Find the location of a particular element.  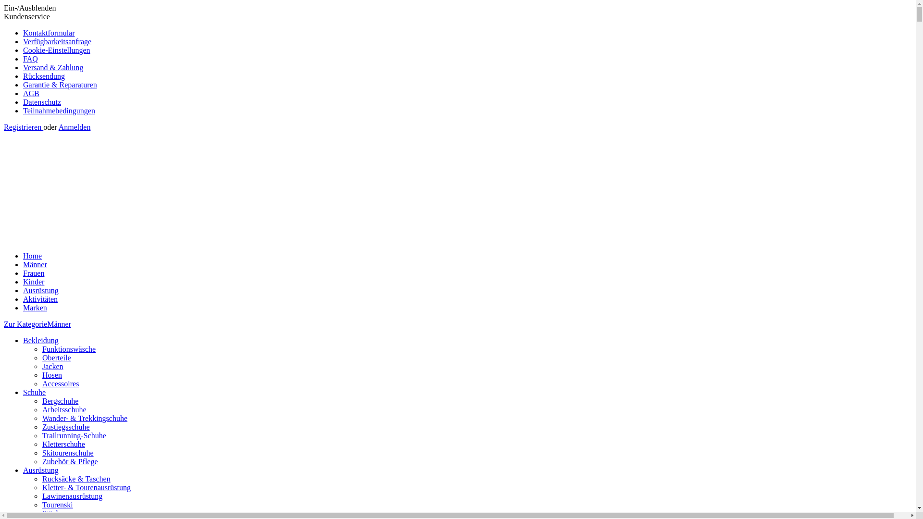

Teilnahmebedingungen is located at coordinates (59, 111).